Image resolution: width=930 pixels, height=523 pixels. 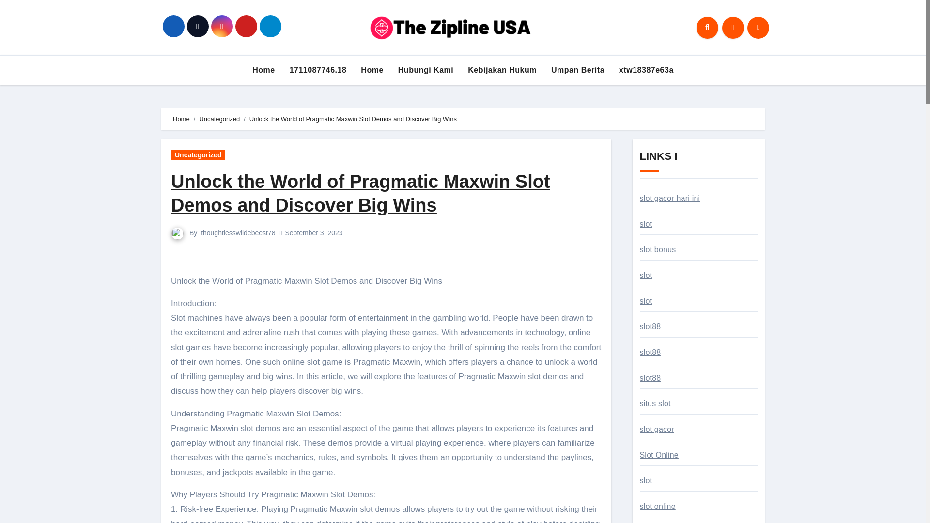 What do you see at coordinates (425, 70) in the screenshot?
I see `Hubungi Kami` at bounding box center [425, 70].